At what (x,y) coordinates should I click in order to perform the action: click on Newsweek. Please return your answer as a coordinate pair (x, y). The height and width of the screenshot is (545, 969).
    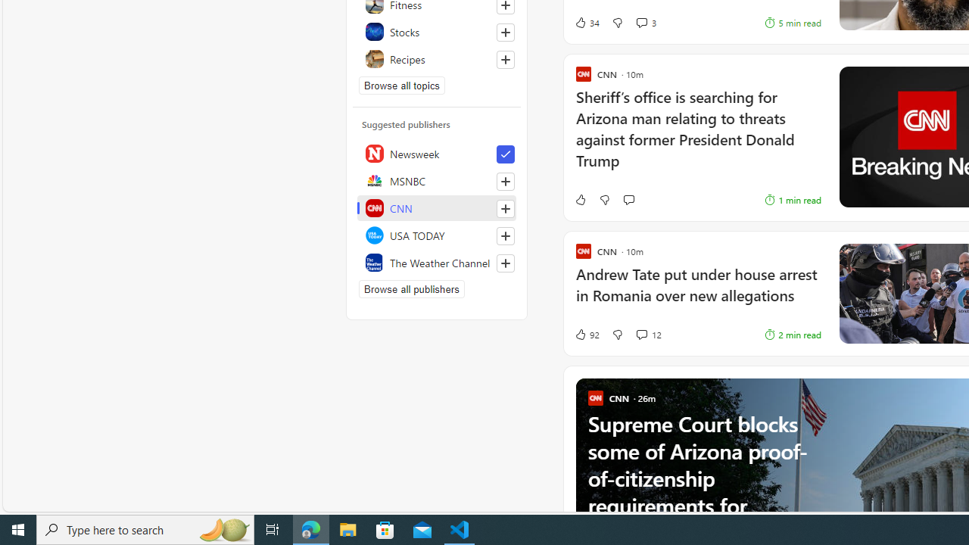
    Looking at the image, I should click on (437, 153).